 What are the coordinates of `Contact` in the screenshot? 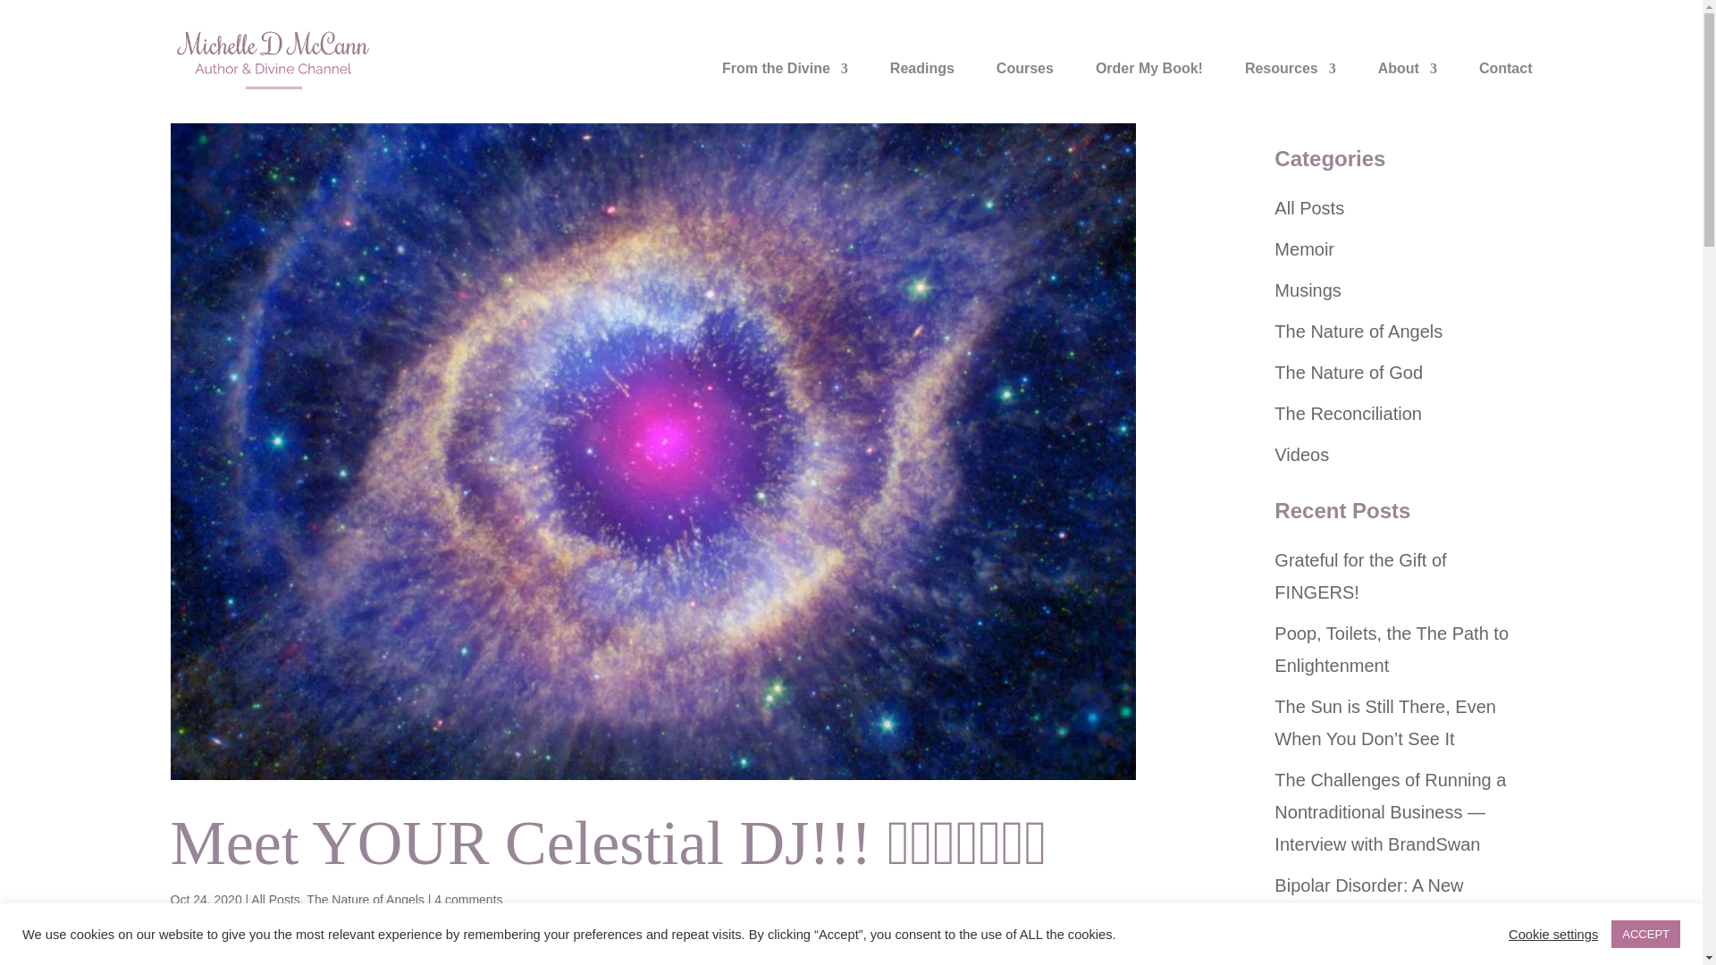 It's located at (1505, 88).